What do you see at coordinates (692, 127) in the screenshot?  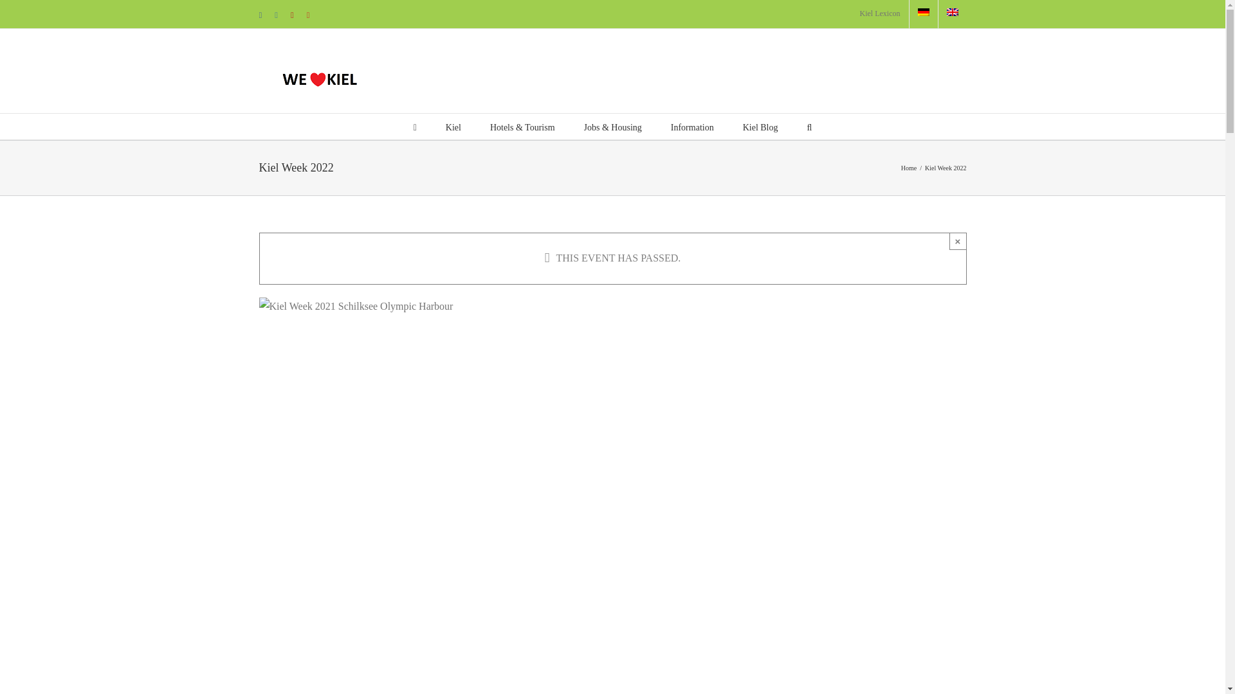 I see `Information` at bounding box center [692, 127].